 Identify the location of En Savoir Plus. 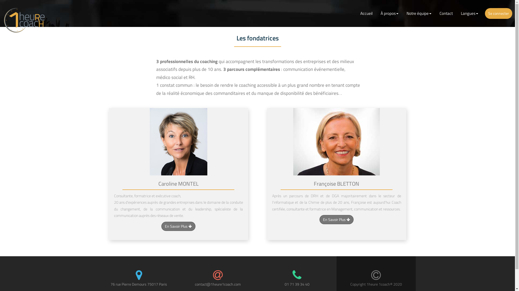
(337, 220).